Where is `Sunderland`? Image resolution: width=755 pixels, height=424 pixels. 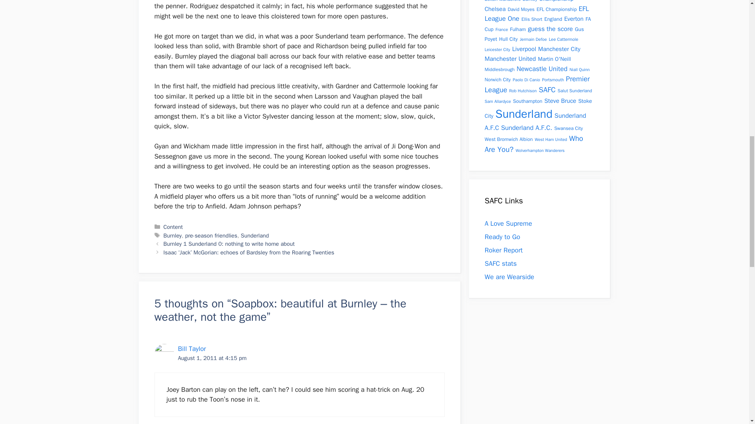 Sunderland is located at coordinates (255, 236).